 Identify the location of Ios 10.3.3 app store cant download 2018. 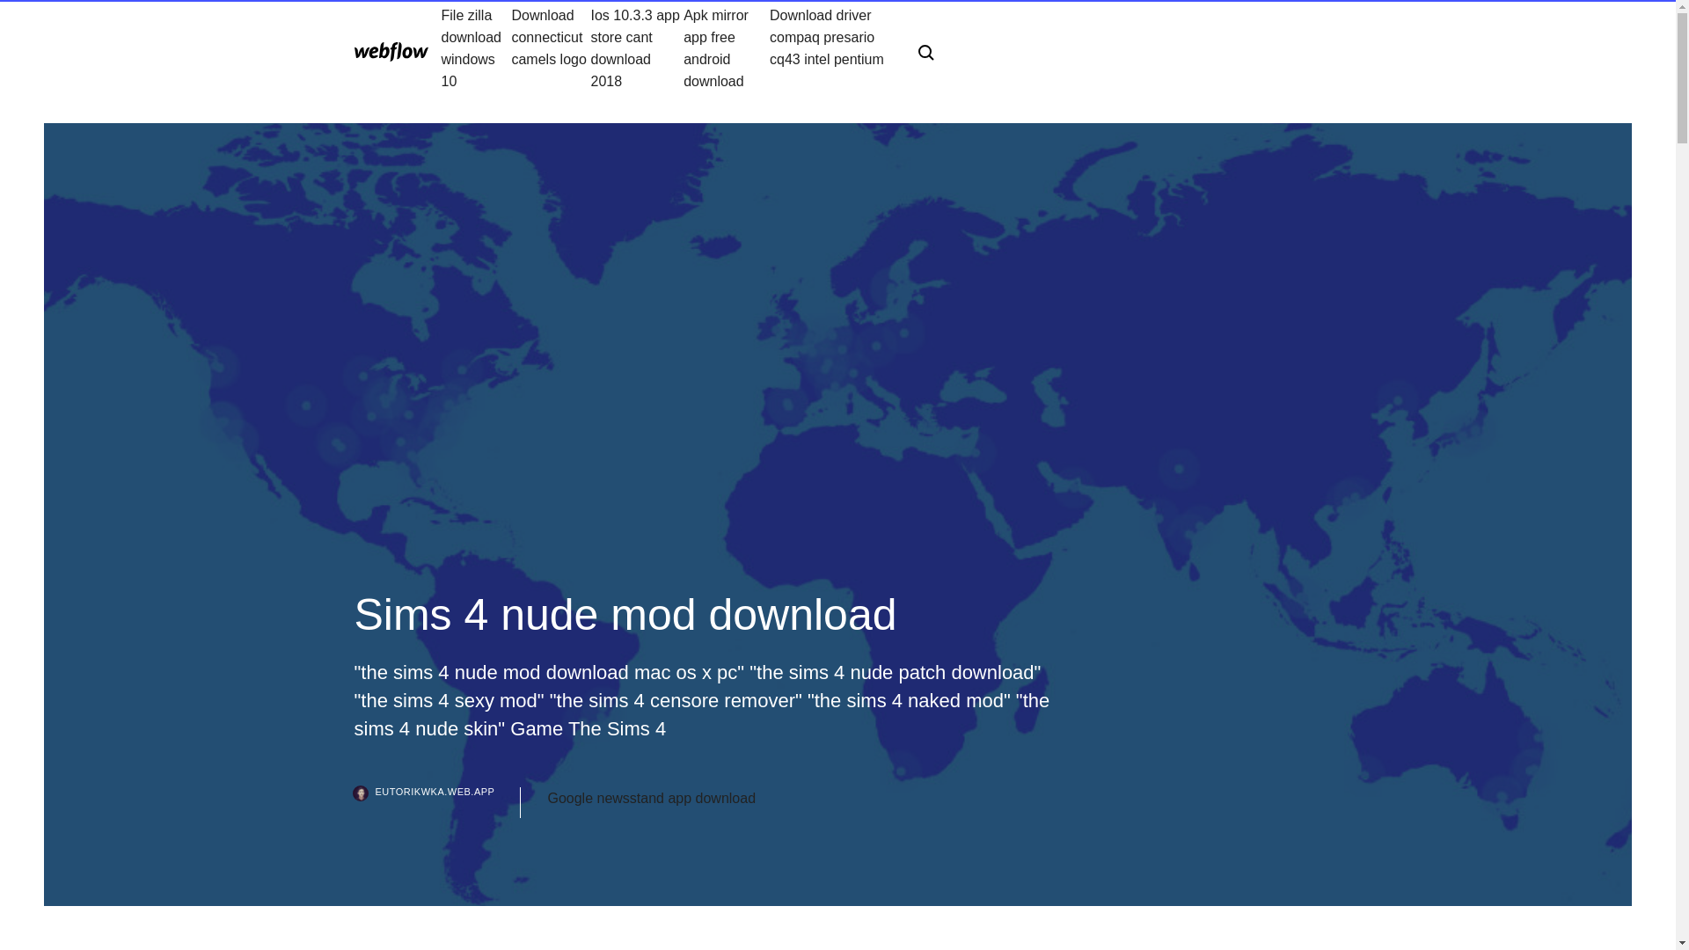
(637, 47).